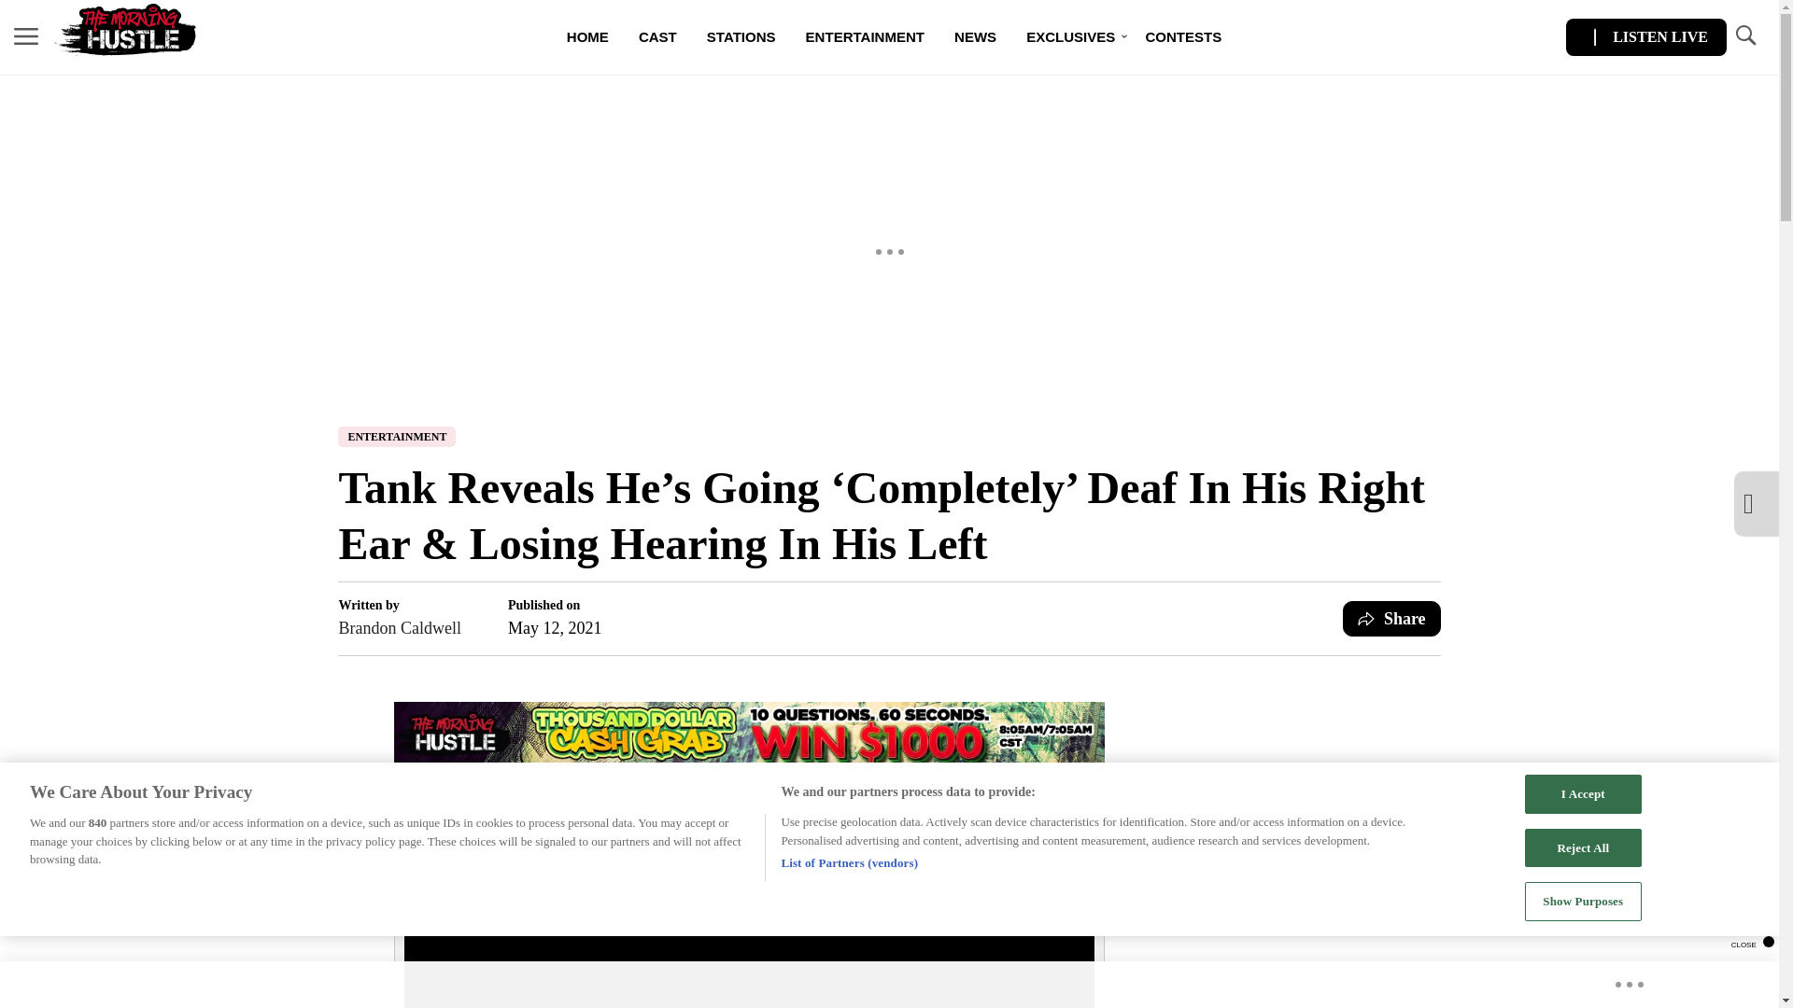  What do you see at coordinates (865, 37) in the screenshot?
I see `ENTERTAINMENT` at bounding box center [865, 37].